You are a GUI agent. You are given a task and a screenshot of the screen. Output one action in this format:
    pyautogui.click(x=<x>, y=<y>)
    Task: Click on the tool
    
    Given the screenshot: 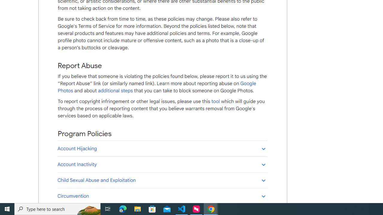 What is the action you would take?
    pyautogui.click(x=215, y=101)
    